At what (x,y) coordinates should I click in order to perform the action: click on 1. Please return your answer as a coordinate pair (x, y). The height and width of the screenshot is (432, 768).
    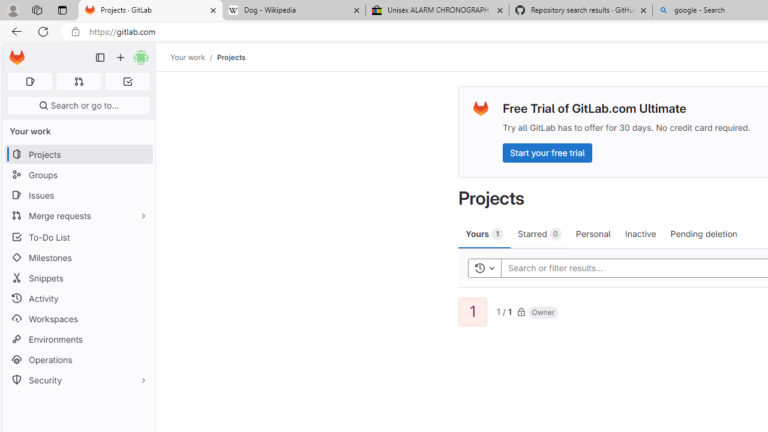
    Looking at the image, I should click on (473, 312).